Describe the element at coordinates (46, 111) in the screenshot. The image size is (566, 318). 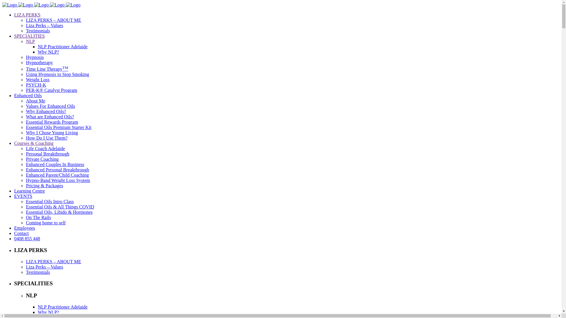
I see `Why Enhanced Oils?` at that location.